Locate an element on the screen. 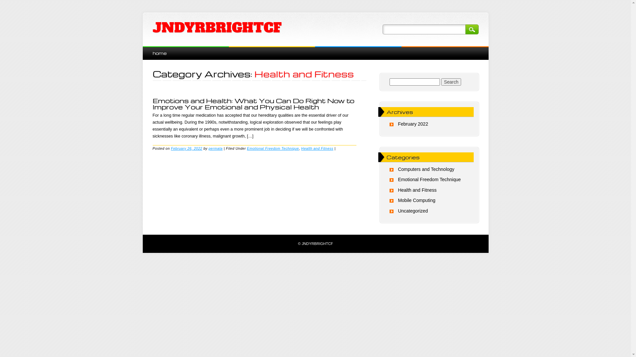  Uncategorized is located at coordinates (413, 211).